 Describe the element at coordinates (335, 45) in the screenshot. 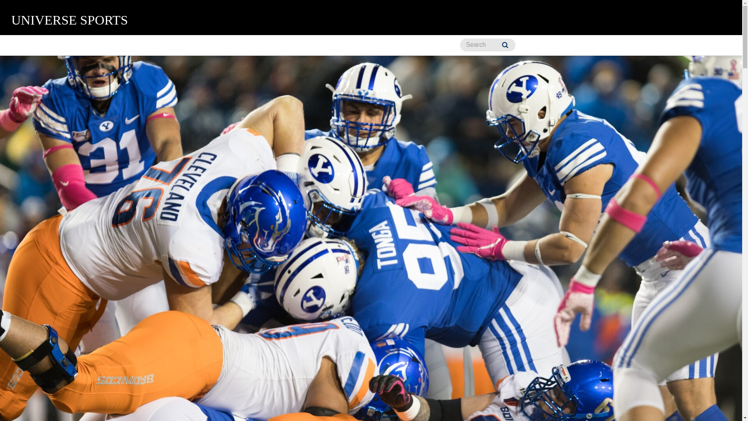

I see `Tennis` at that location.